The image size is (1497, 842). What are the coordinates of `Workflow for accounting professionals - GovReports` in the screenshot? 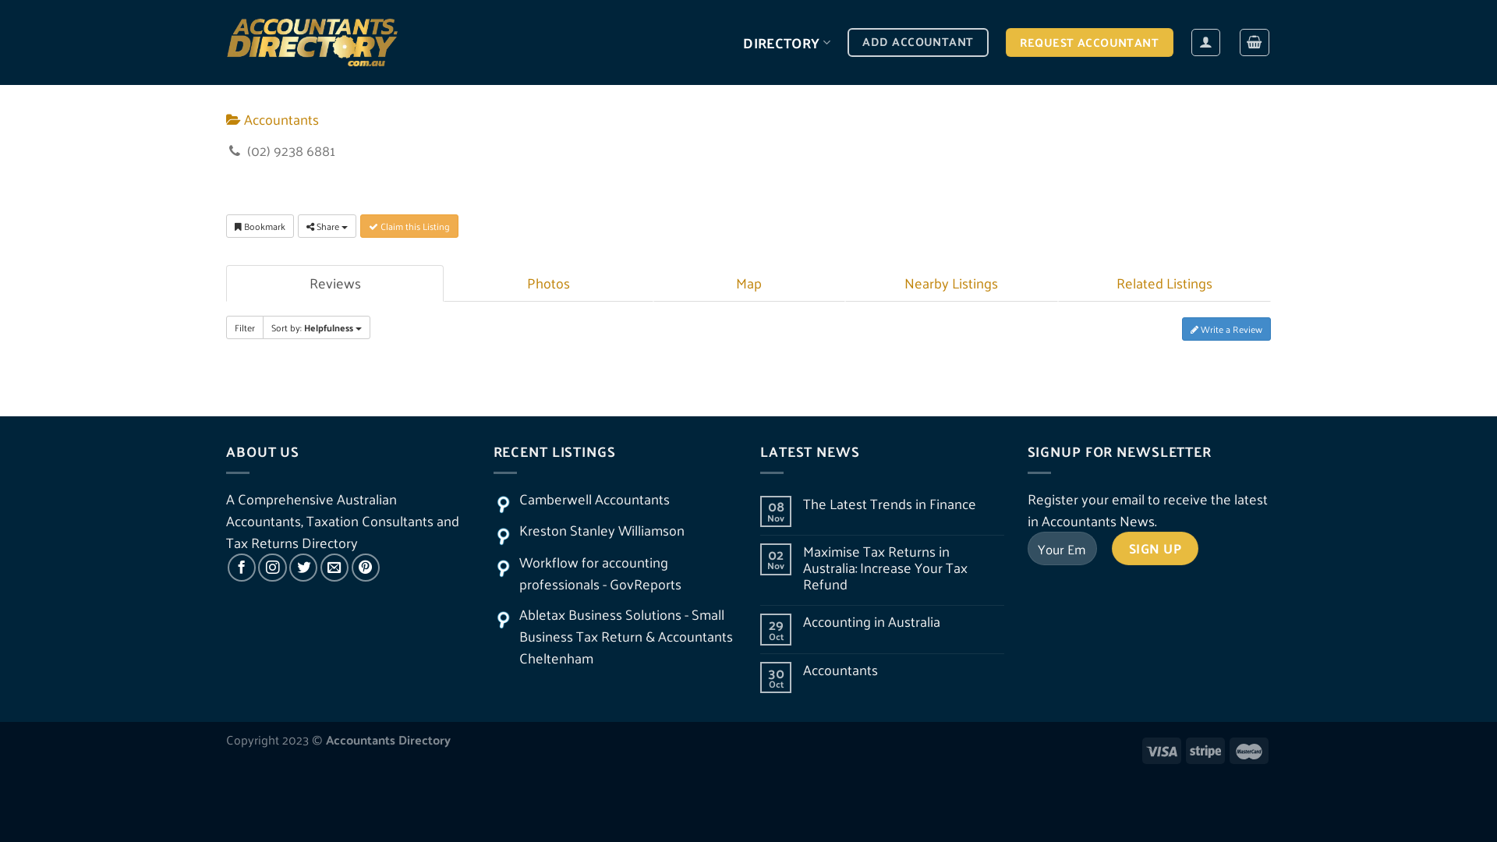 It's located at (600, 573).